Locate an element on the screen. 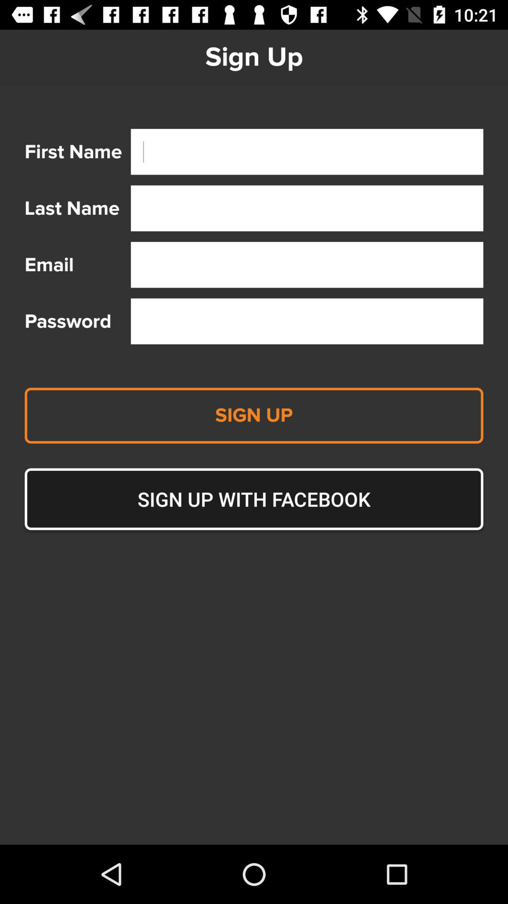  first name text field is located at coordinates (307, 152).